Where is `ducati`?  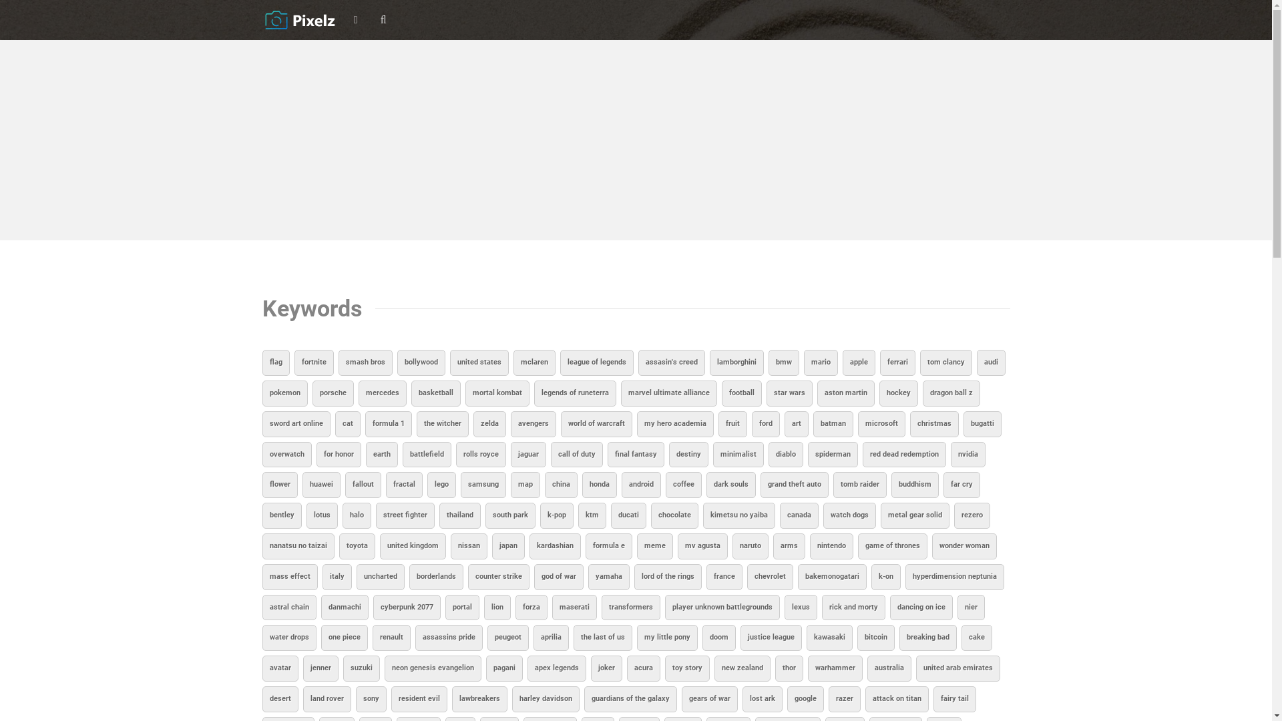
ducati is located at coordinates (628, 515).